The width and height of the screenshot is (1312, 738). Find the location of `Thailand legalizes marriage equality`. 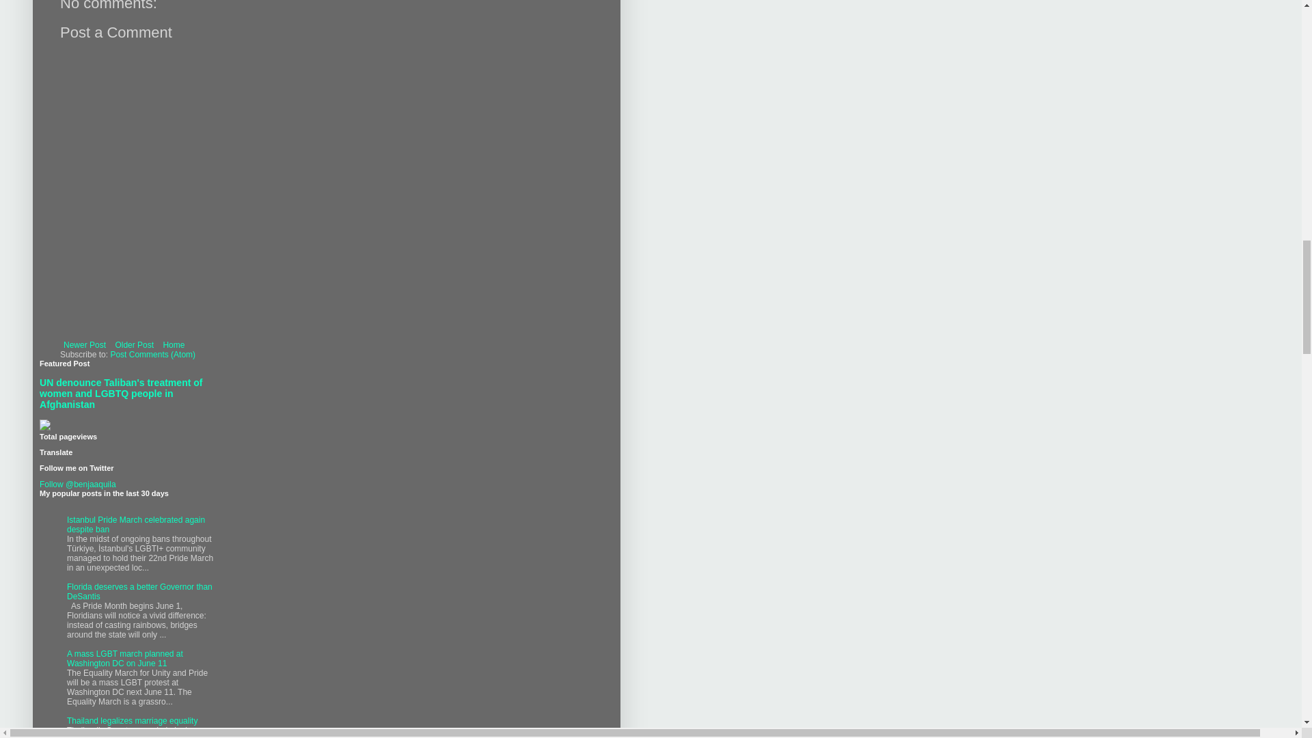

Thailand legalizes marriage equality is located at coordinates (132, 720).